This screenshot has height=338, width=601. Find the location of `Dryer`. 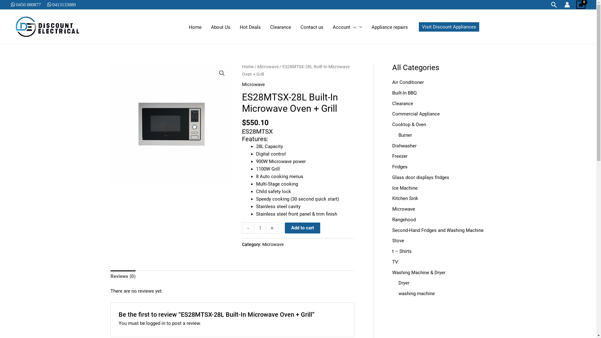

Dryer is located at coordinates (404, 283).